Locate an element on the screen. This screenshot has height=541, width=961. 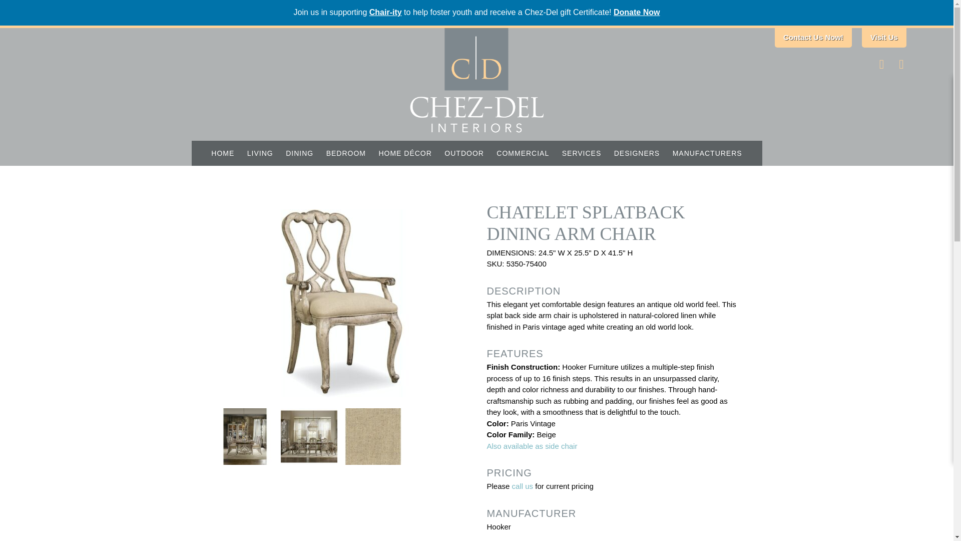
DINING is located at coordinates (299, 153).